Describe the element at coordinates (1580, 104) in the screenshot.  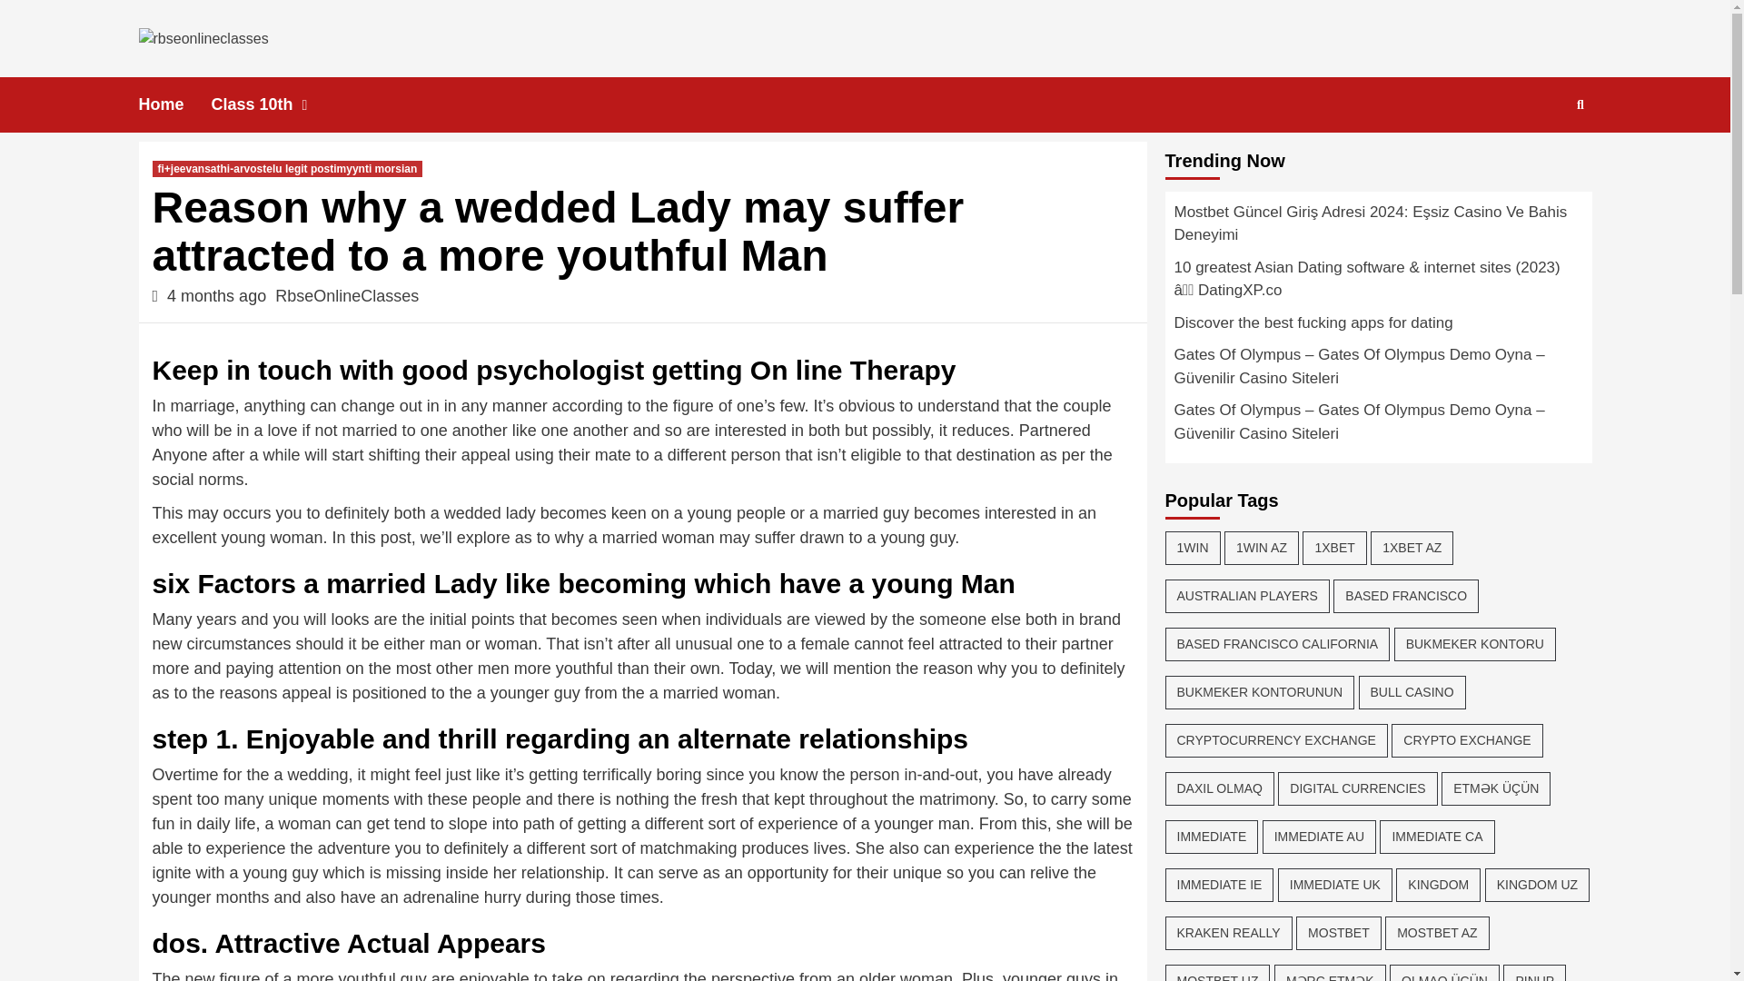
I see `Search` at that location.